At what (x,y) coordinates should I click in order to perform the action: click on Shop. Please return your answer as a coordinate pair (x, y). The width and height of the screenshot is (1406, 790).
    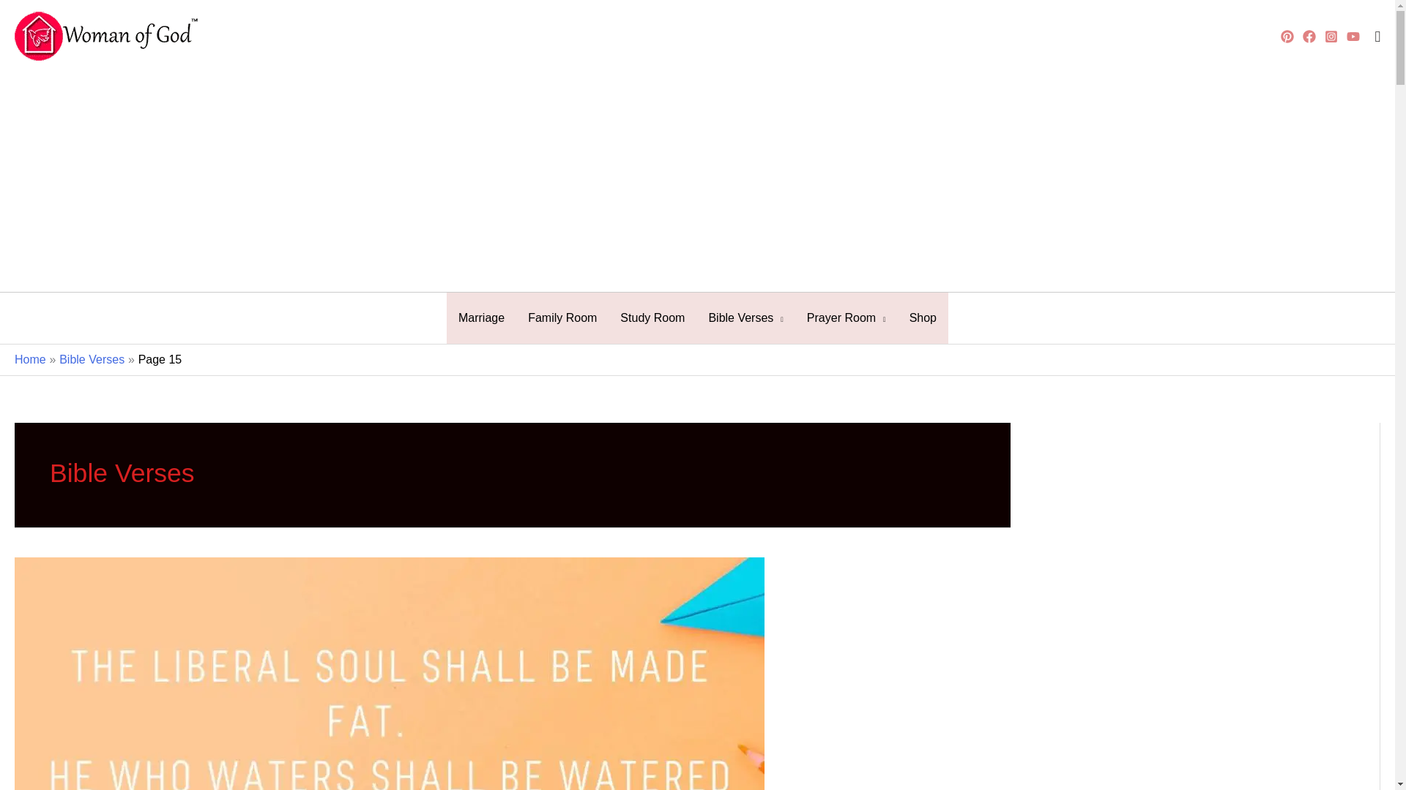
    Looking at the image, I should click on (923, 317).